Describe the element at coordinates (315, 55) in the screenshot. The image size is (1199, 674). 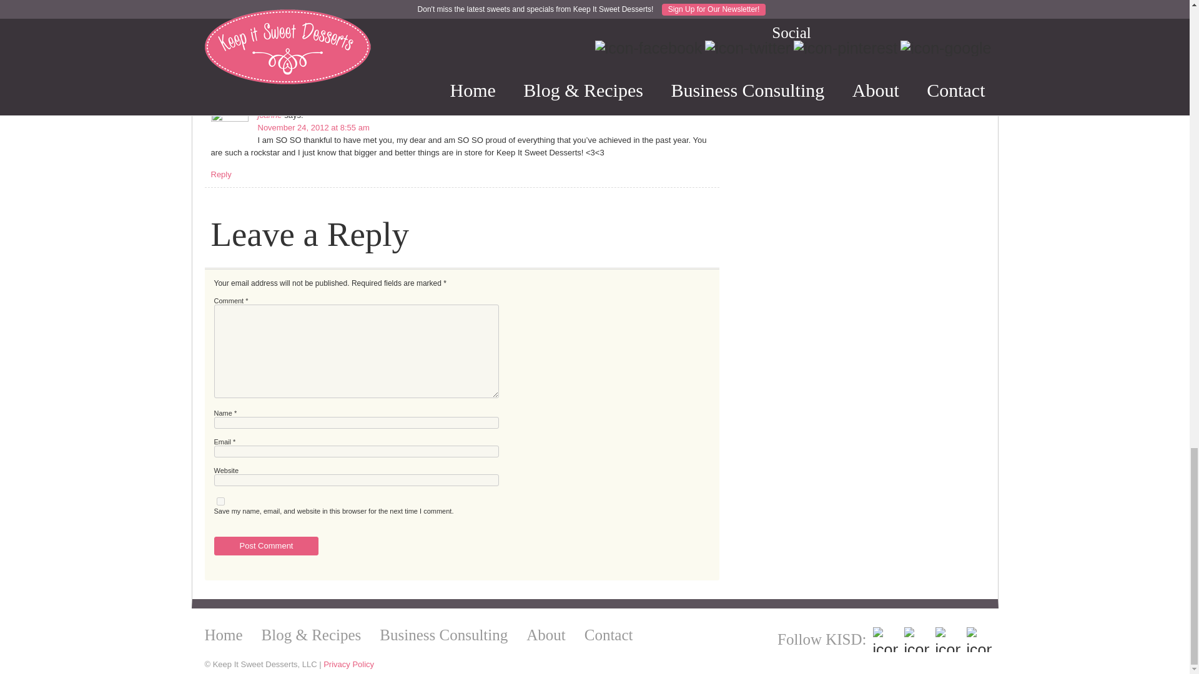
I see `November 22, 2012 at 11:32 am` at that location.